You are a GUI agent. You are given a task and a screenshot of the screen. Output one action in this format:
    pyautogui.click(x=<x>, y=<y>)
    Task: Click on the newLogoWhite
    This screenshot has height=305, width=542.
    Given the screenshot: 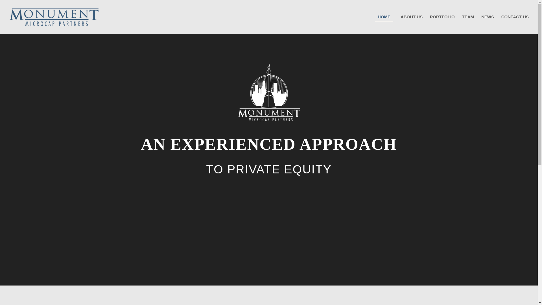 What is the action you would take?
    pyautogui.click(x=269, y=93)
    